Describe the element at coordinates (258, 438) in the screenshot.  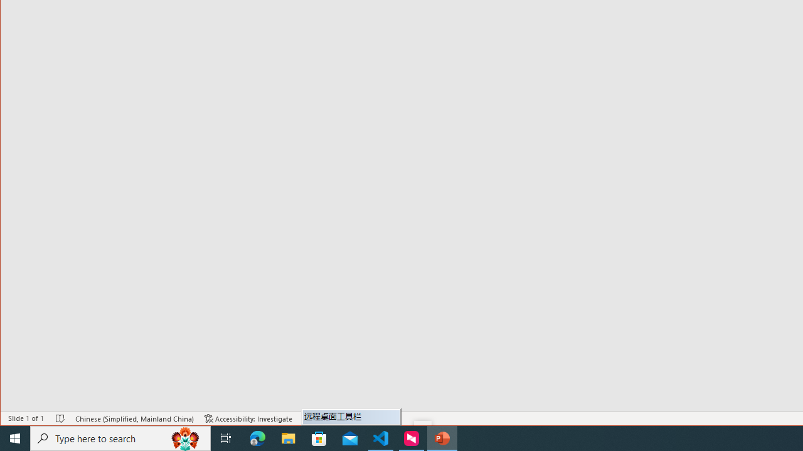
I see `Microsoft Edge` at that location.